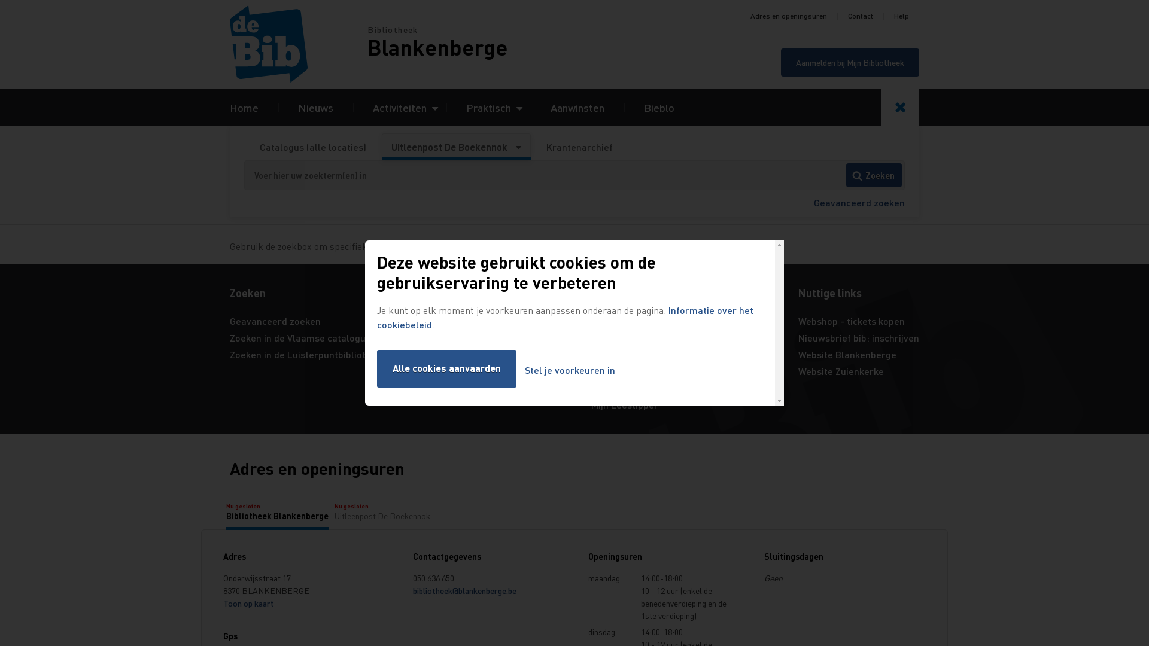  I want to click on Nu gesloten
Bibliotheek Blankenberge, so click(278, 511).